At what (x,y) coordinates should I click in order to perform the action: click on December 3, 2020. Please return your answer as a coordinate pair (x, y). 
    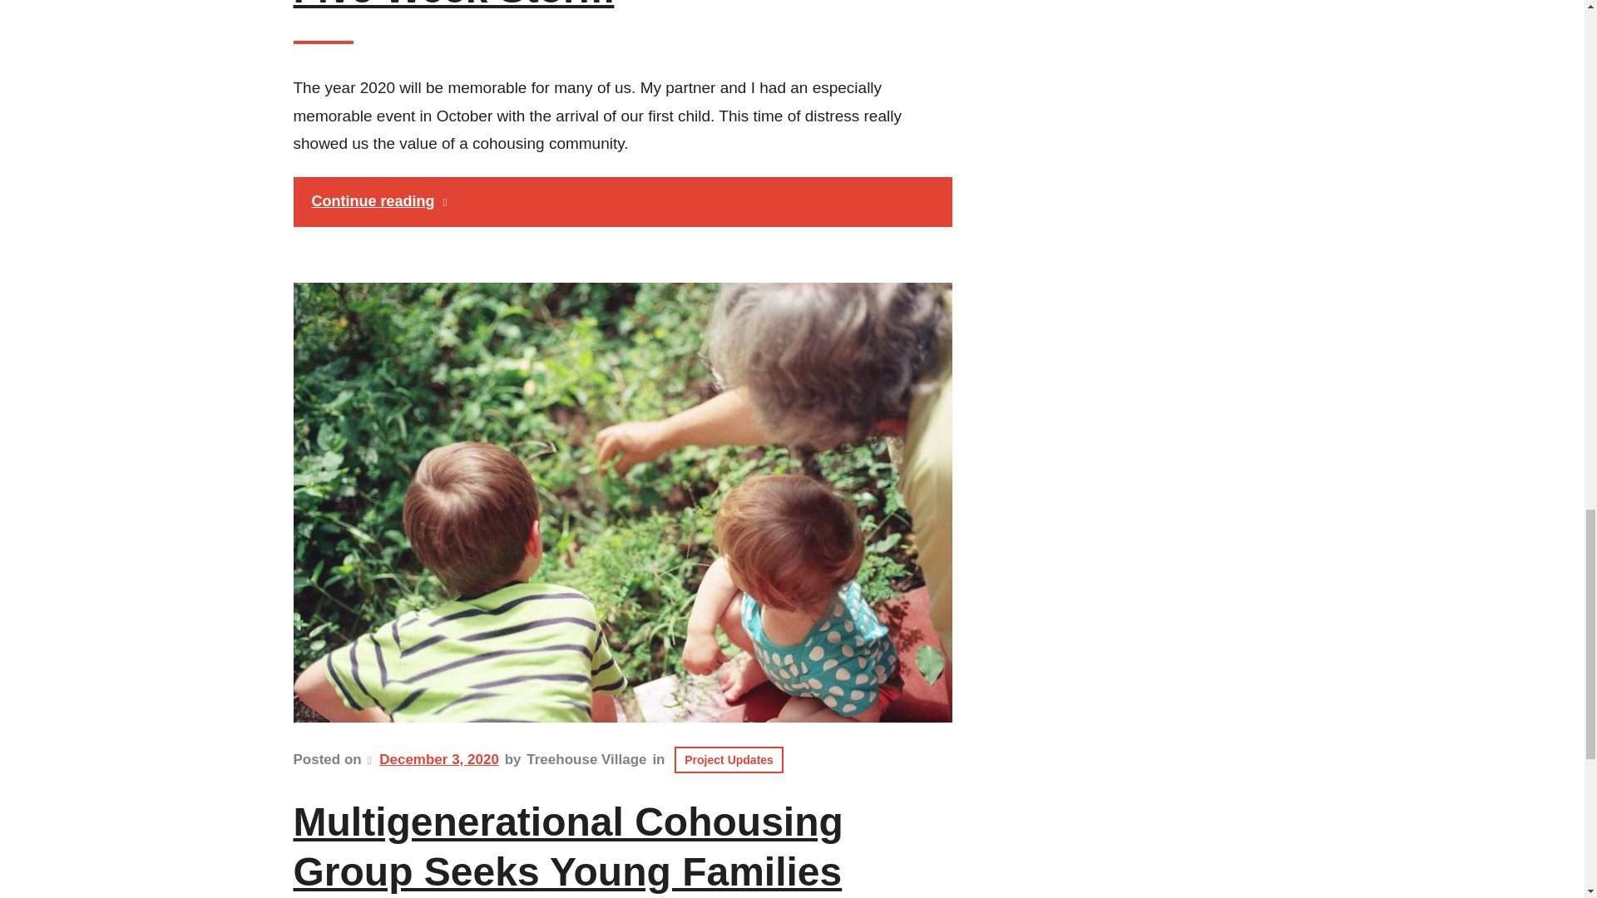
    Looking at the image, I should click on (439, 759).